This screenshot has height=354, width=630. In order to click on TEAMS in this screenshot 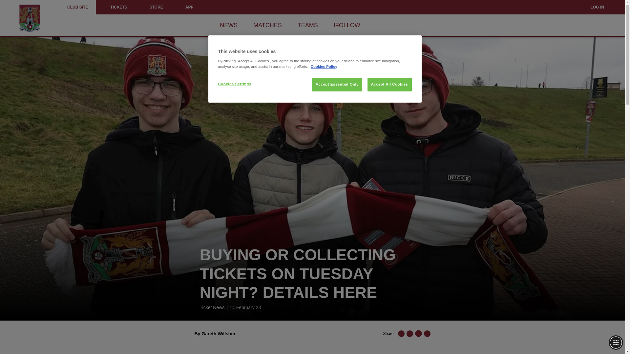, I will do `click(308, 25)`.